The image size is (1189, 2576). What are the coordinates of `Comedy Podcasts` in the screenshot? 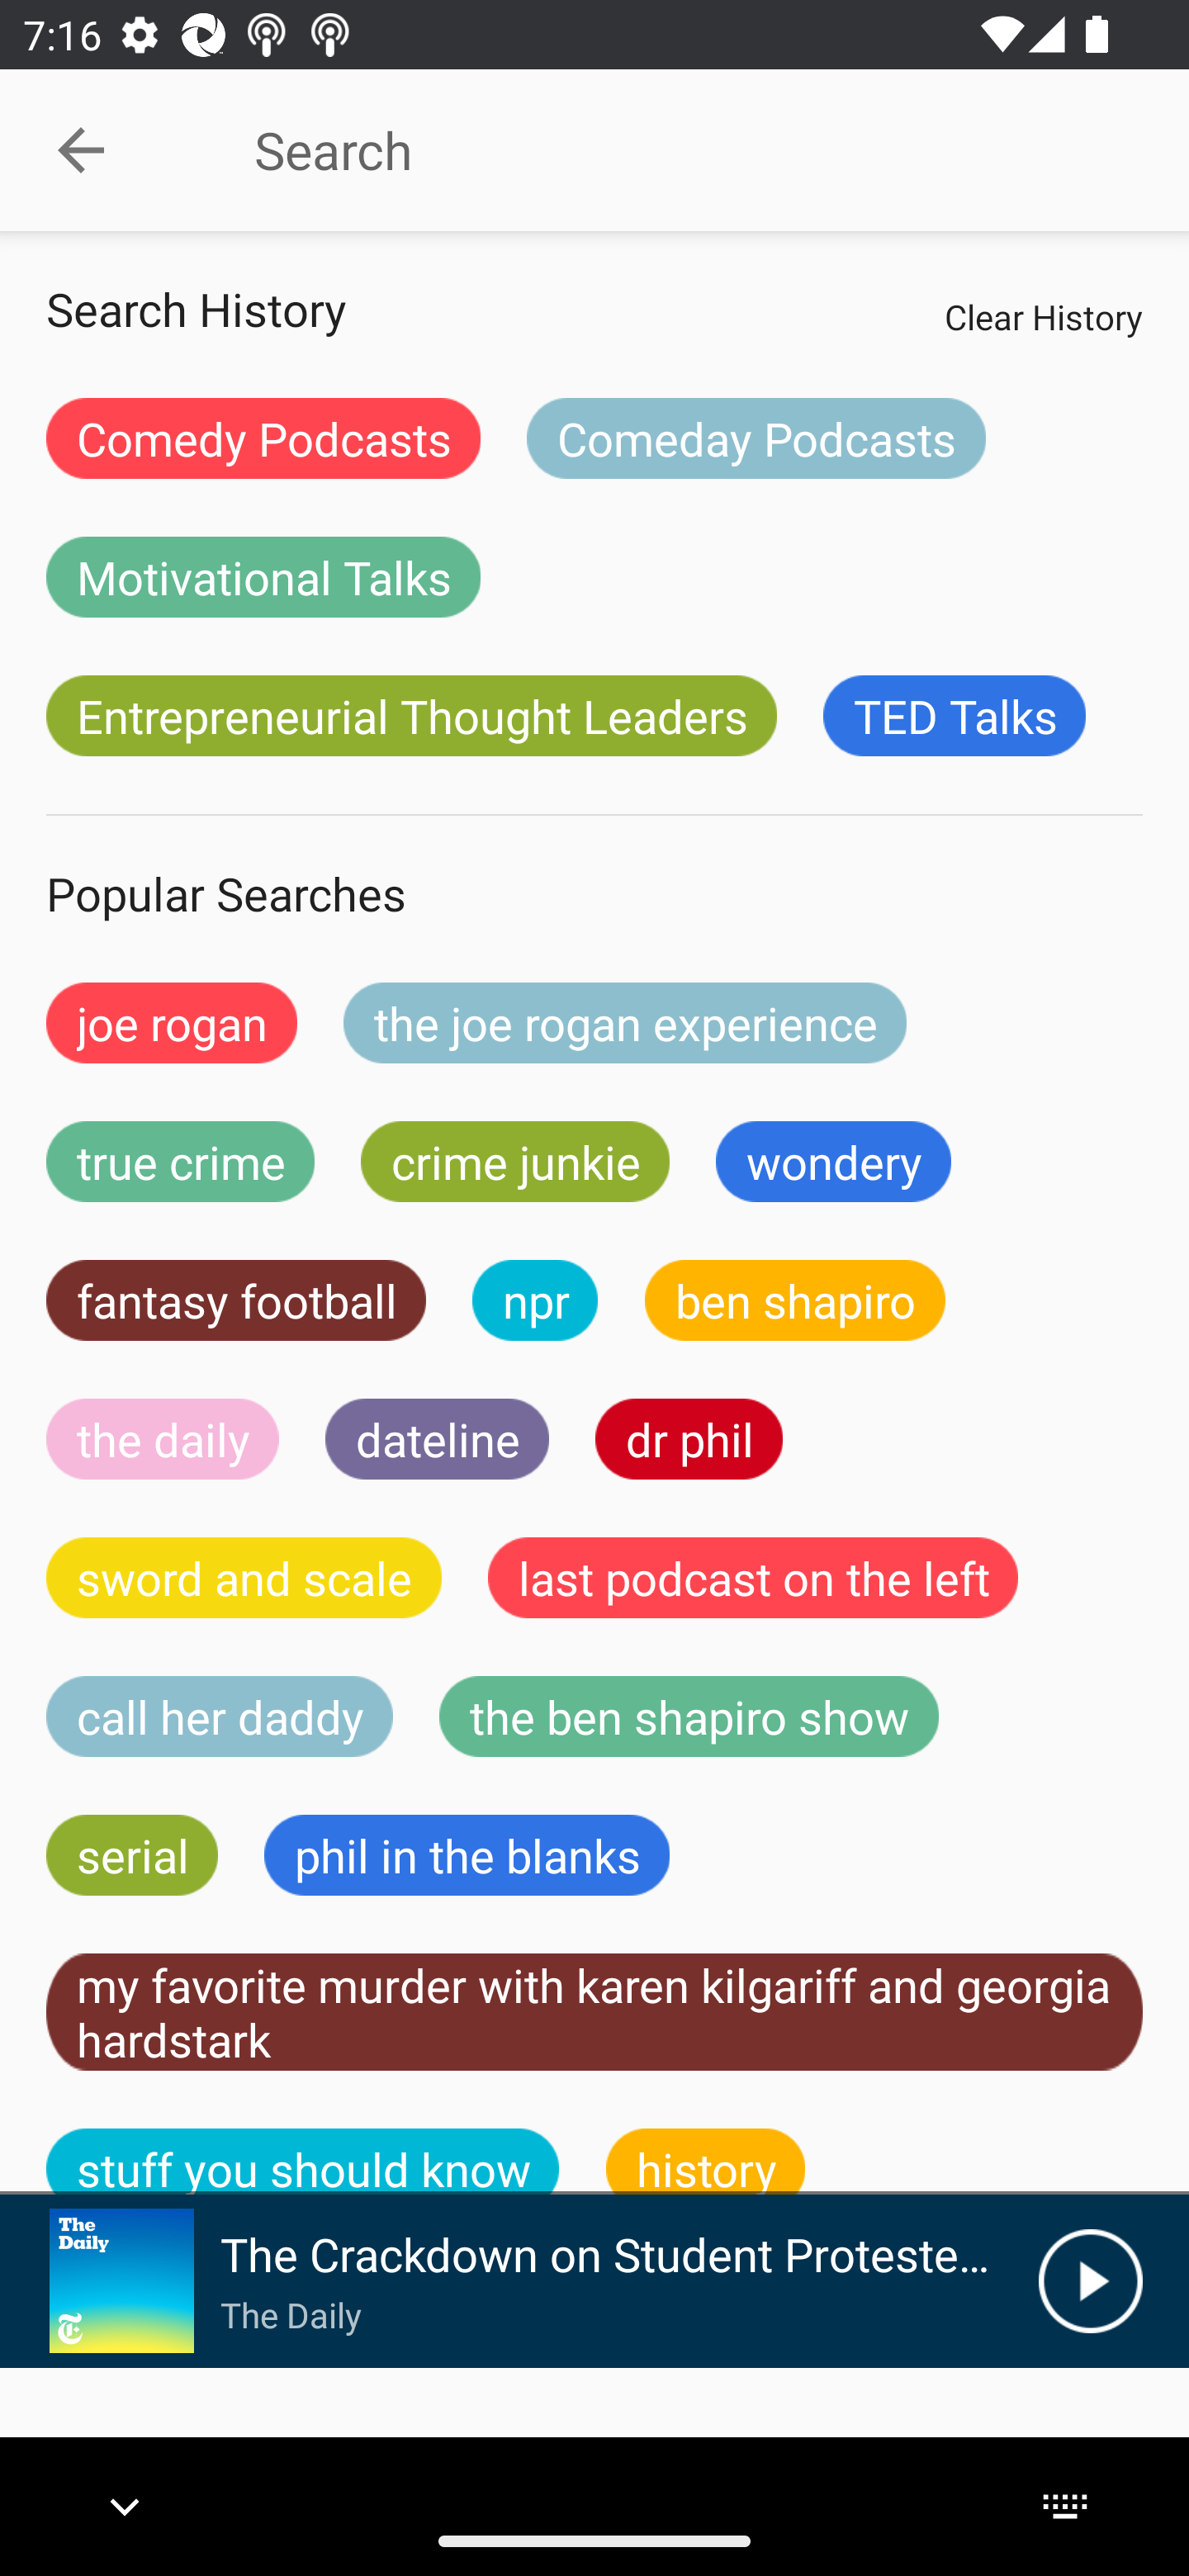 It's located at (263, 438).